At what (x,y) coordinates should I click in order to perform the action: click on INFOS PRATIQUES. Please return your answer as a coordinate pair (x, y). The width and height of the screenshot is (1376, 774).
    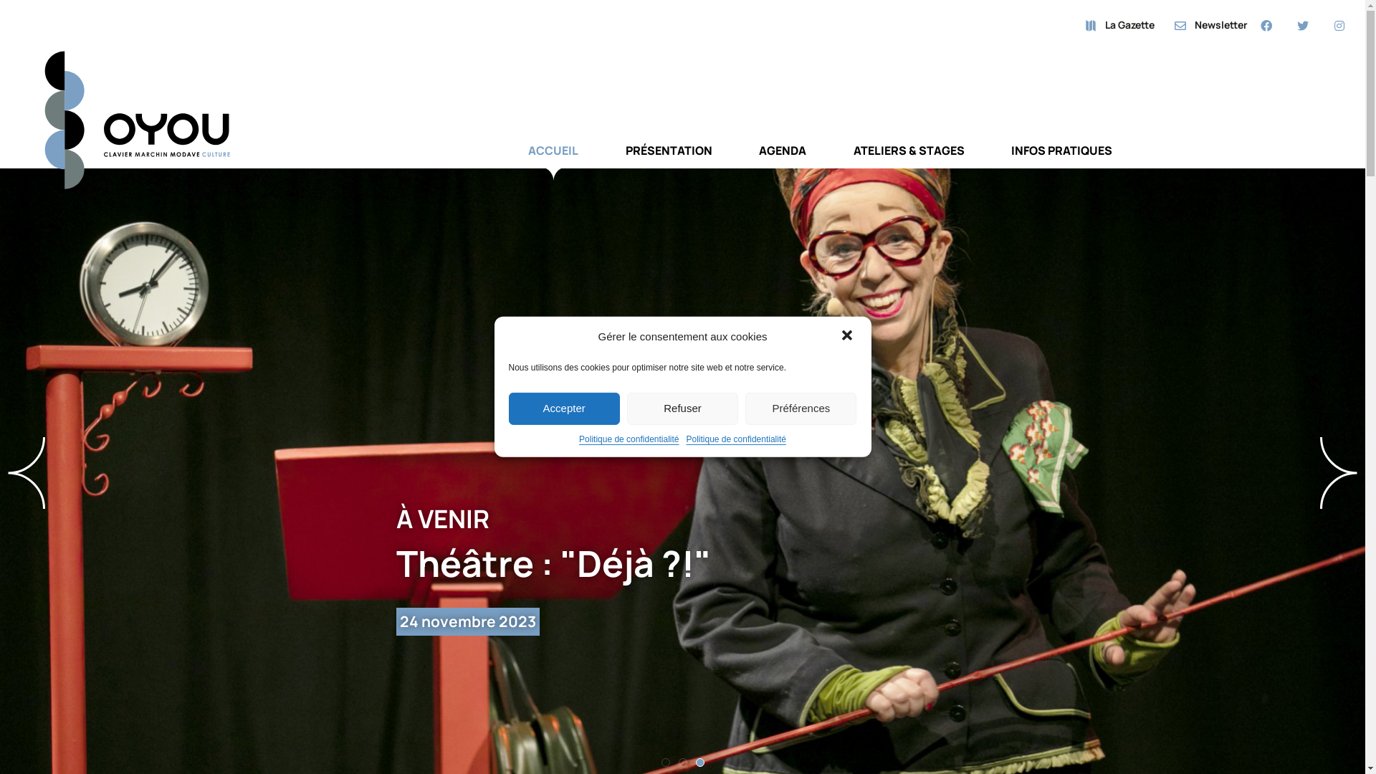
    Looking at the image, I should click on (1062, 162).